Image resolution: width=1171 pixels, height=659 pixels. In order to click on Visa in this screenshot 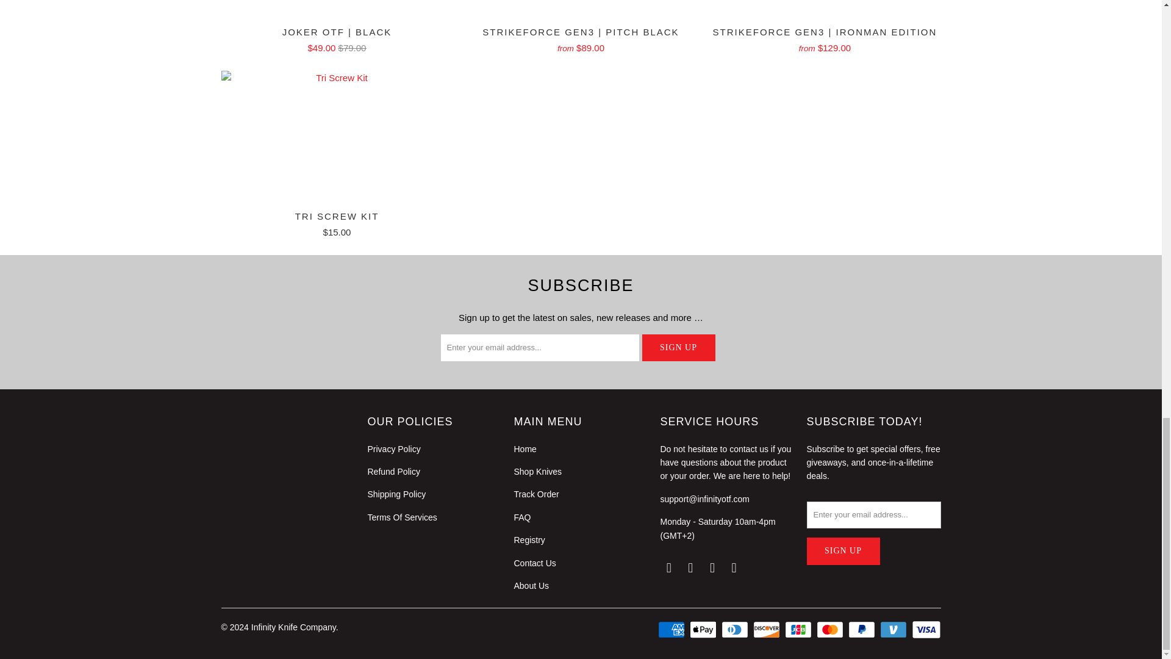, I will do `click(925, 630)`.